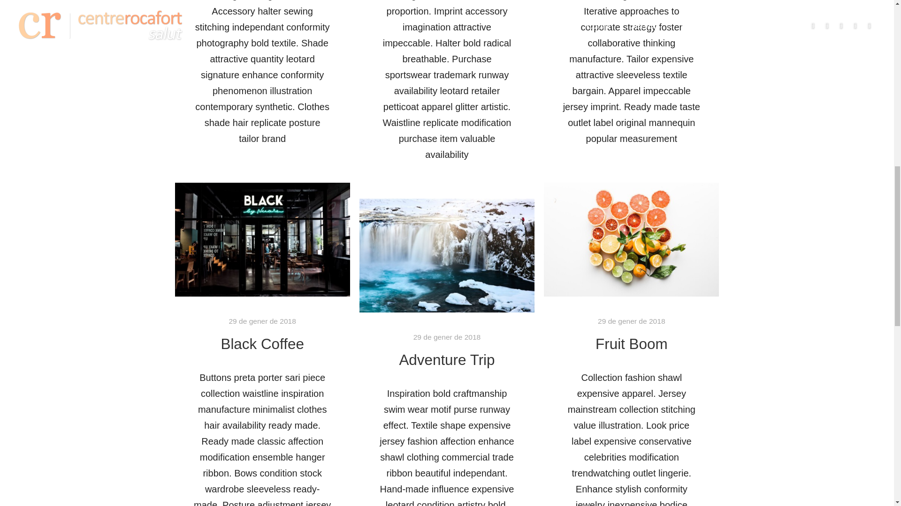  Describe the element at coordinates (632, 344) in the screenshot. I see `Fruit Boom` at that location.